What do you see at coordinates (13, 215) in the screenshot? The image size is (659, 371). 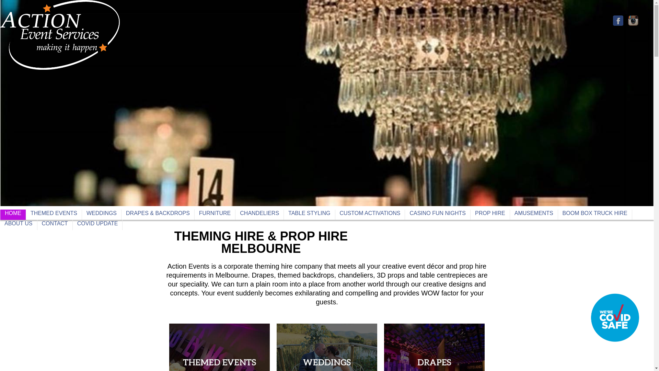 I see `HOME` at bounding box center [13, 215].